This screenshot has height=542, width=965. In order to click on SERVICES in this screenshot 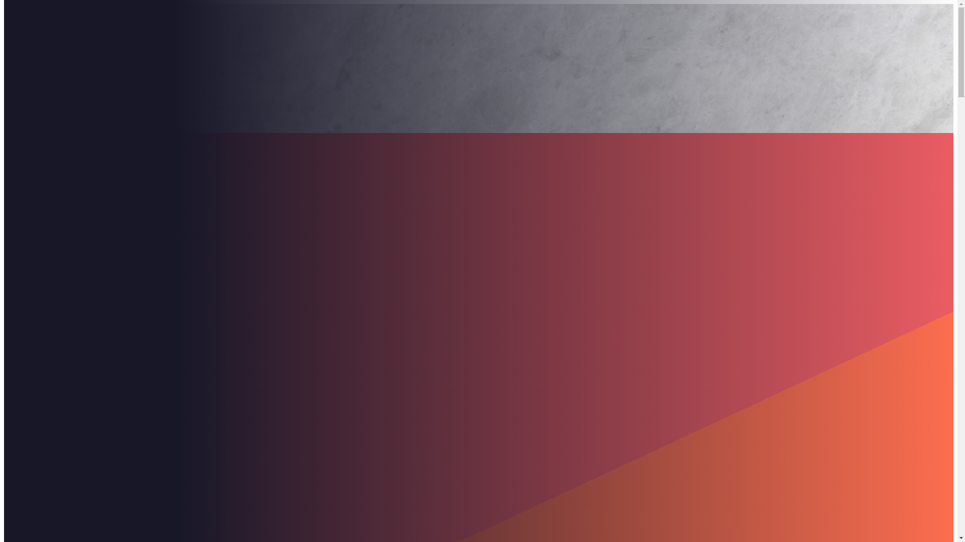, I will do `click(54, 290)`.